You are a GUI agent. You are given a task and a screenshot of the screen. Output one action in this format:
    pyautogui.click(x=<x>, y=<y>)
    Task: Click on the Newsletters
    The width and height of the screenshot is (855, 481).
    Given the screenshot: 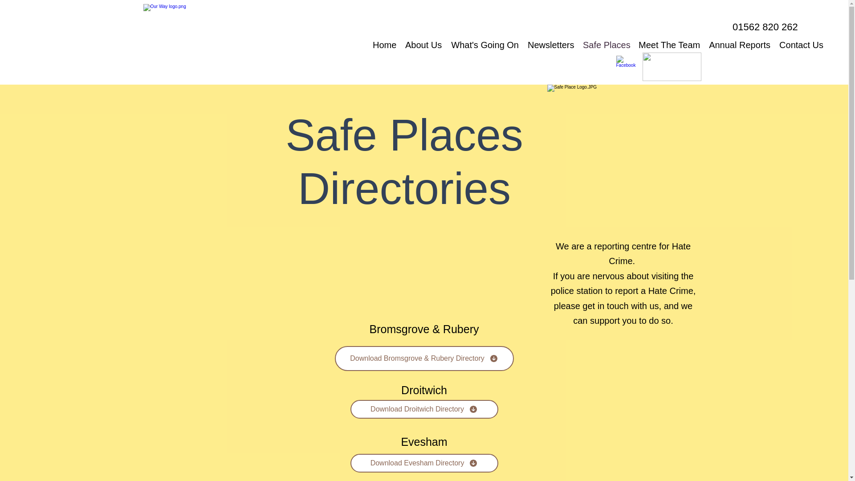 What is the action you would take?
    pyautogui.click(x=551, y=45)
    